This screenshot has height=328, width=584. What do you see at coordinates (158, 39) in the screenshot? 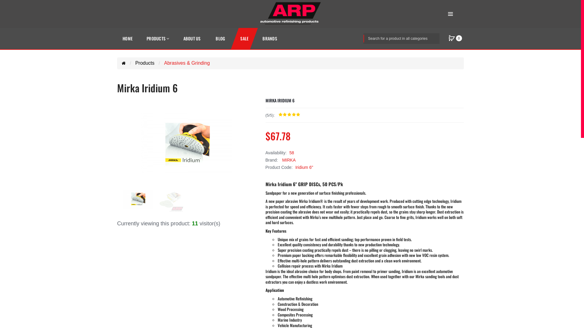
I see `PRODUCTS` at bounding box center [158, 39].